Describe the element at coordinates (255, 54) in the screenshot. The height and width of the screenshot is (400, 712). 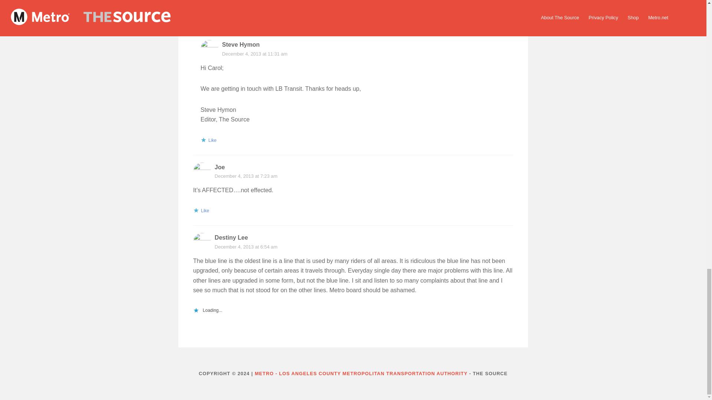
I see `December 4, 2013 at 11:31 am` at that location.